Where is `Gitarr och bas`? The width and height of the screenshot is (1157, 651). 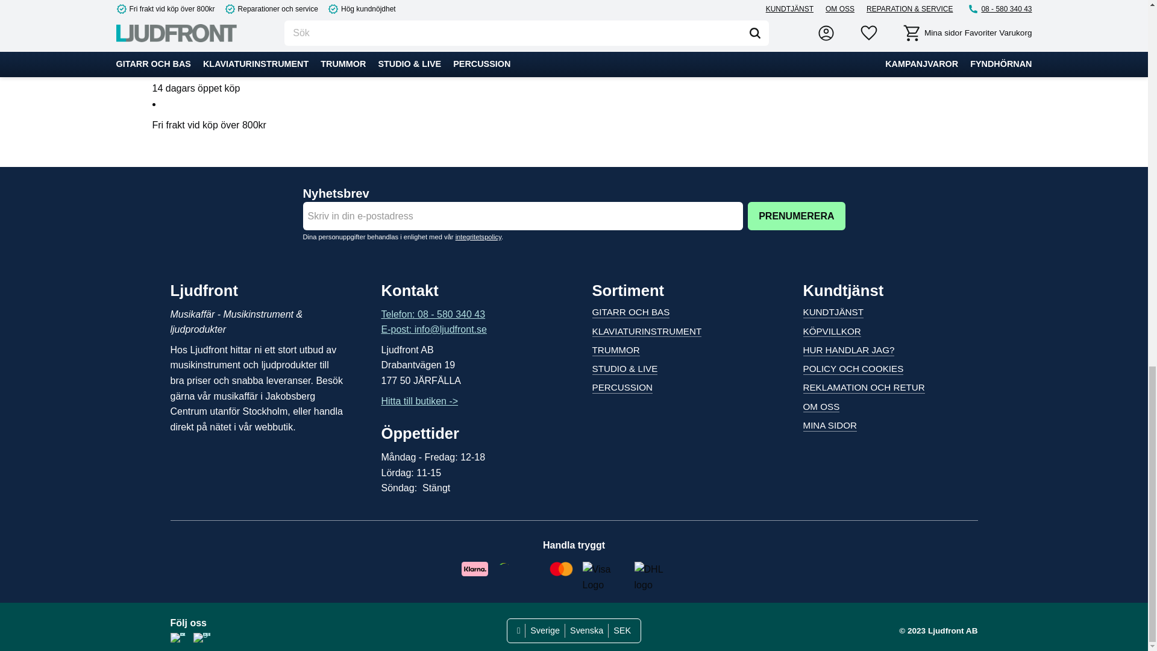
Gitarr och bas is located at coordinates (630, 312).